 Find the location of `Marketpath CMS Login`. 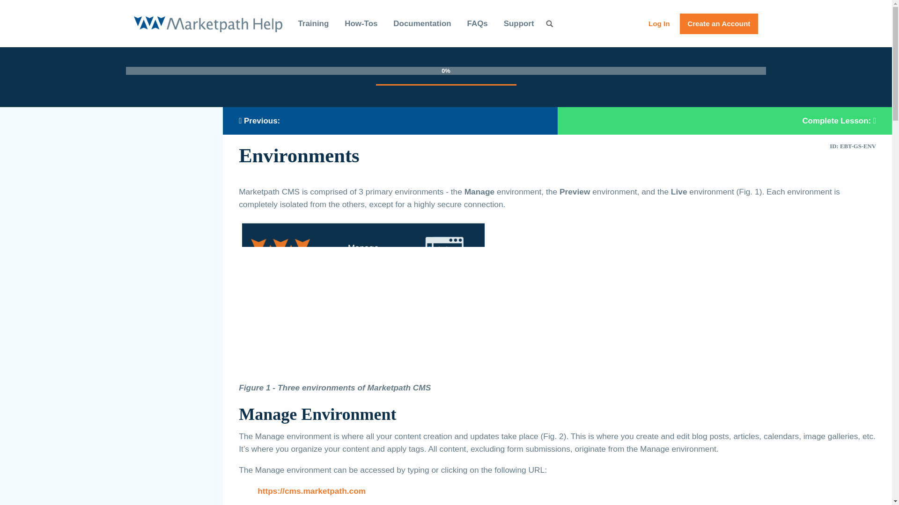

Marketpath CMS Login is located at coordinates (311, 491).